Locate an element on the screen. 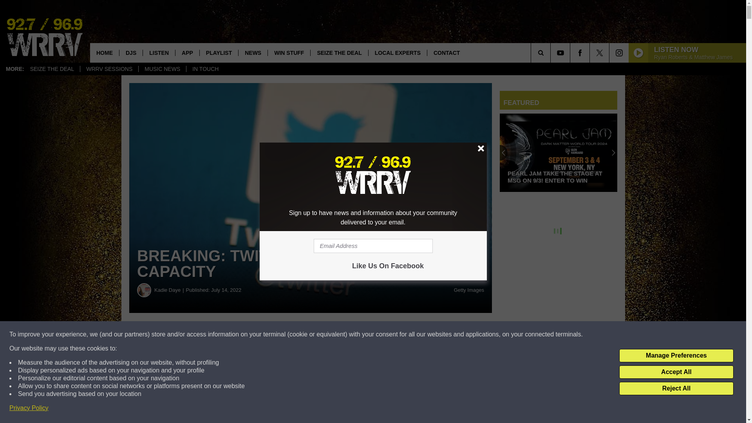  IN TOUCH is located at coordinates (205, 69).